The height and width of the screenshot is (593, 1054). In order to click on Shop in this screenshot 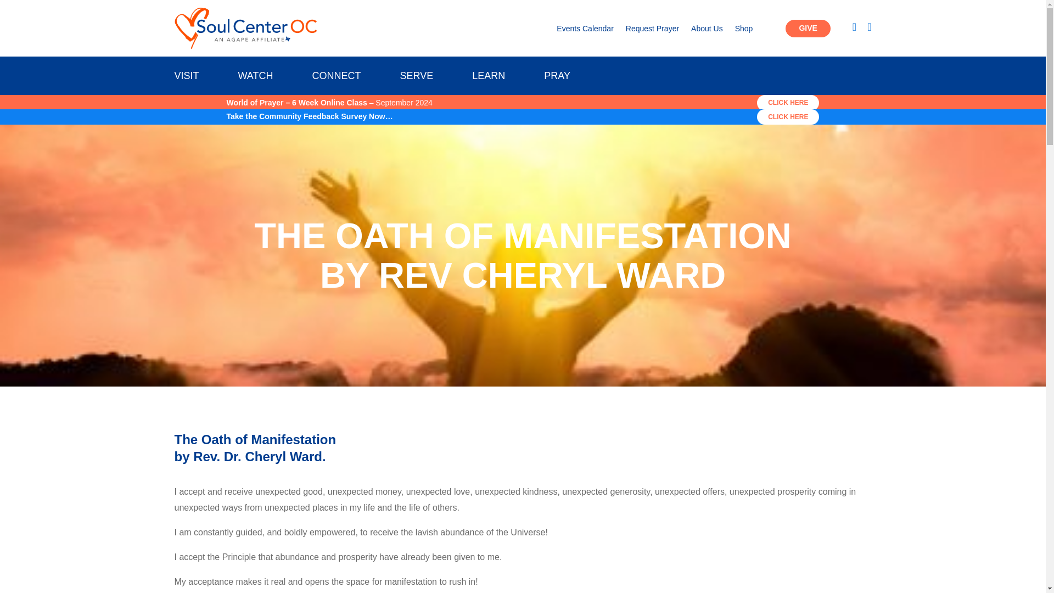, I will do `click(744, 31)`.